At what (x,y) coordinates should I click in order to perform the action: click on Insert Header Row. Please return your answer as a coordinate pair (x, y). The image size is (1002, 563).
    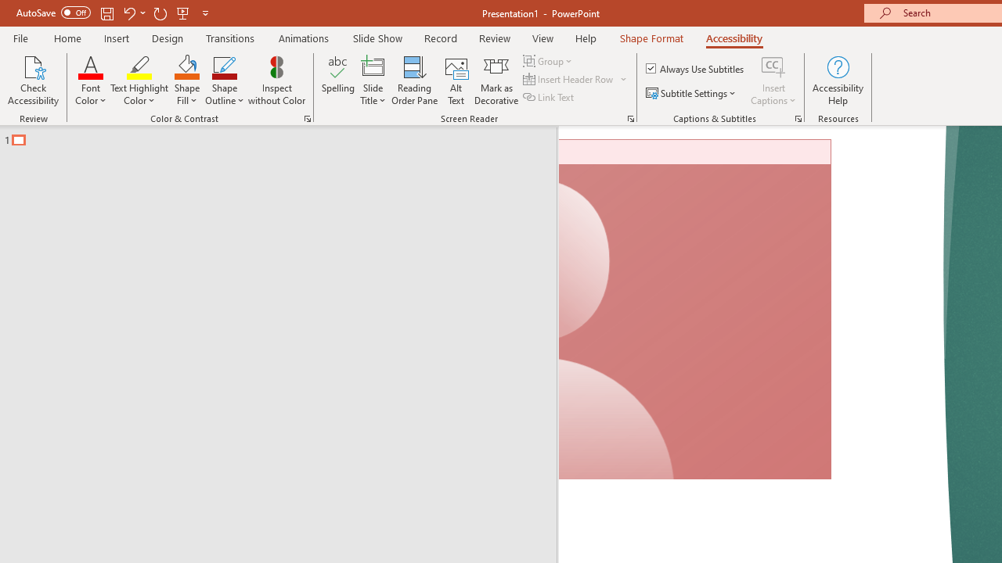
    Looking at the image, I should click on (569, 80).